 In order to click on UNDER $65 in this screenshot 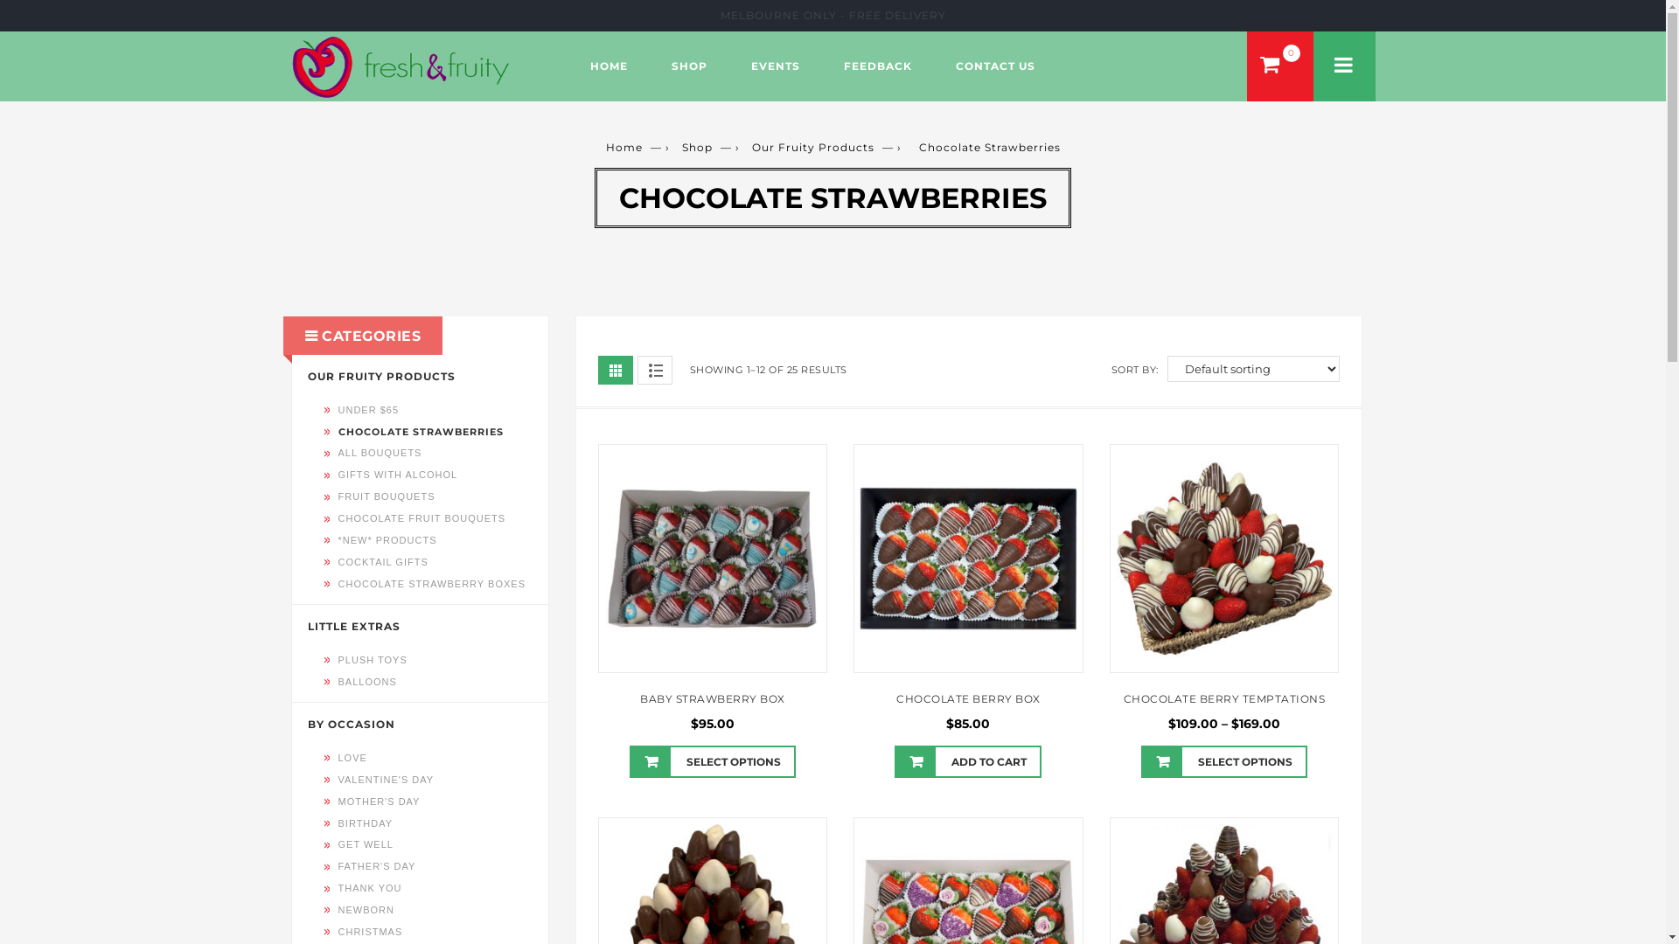, I will do `click(369, 411)`.